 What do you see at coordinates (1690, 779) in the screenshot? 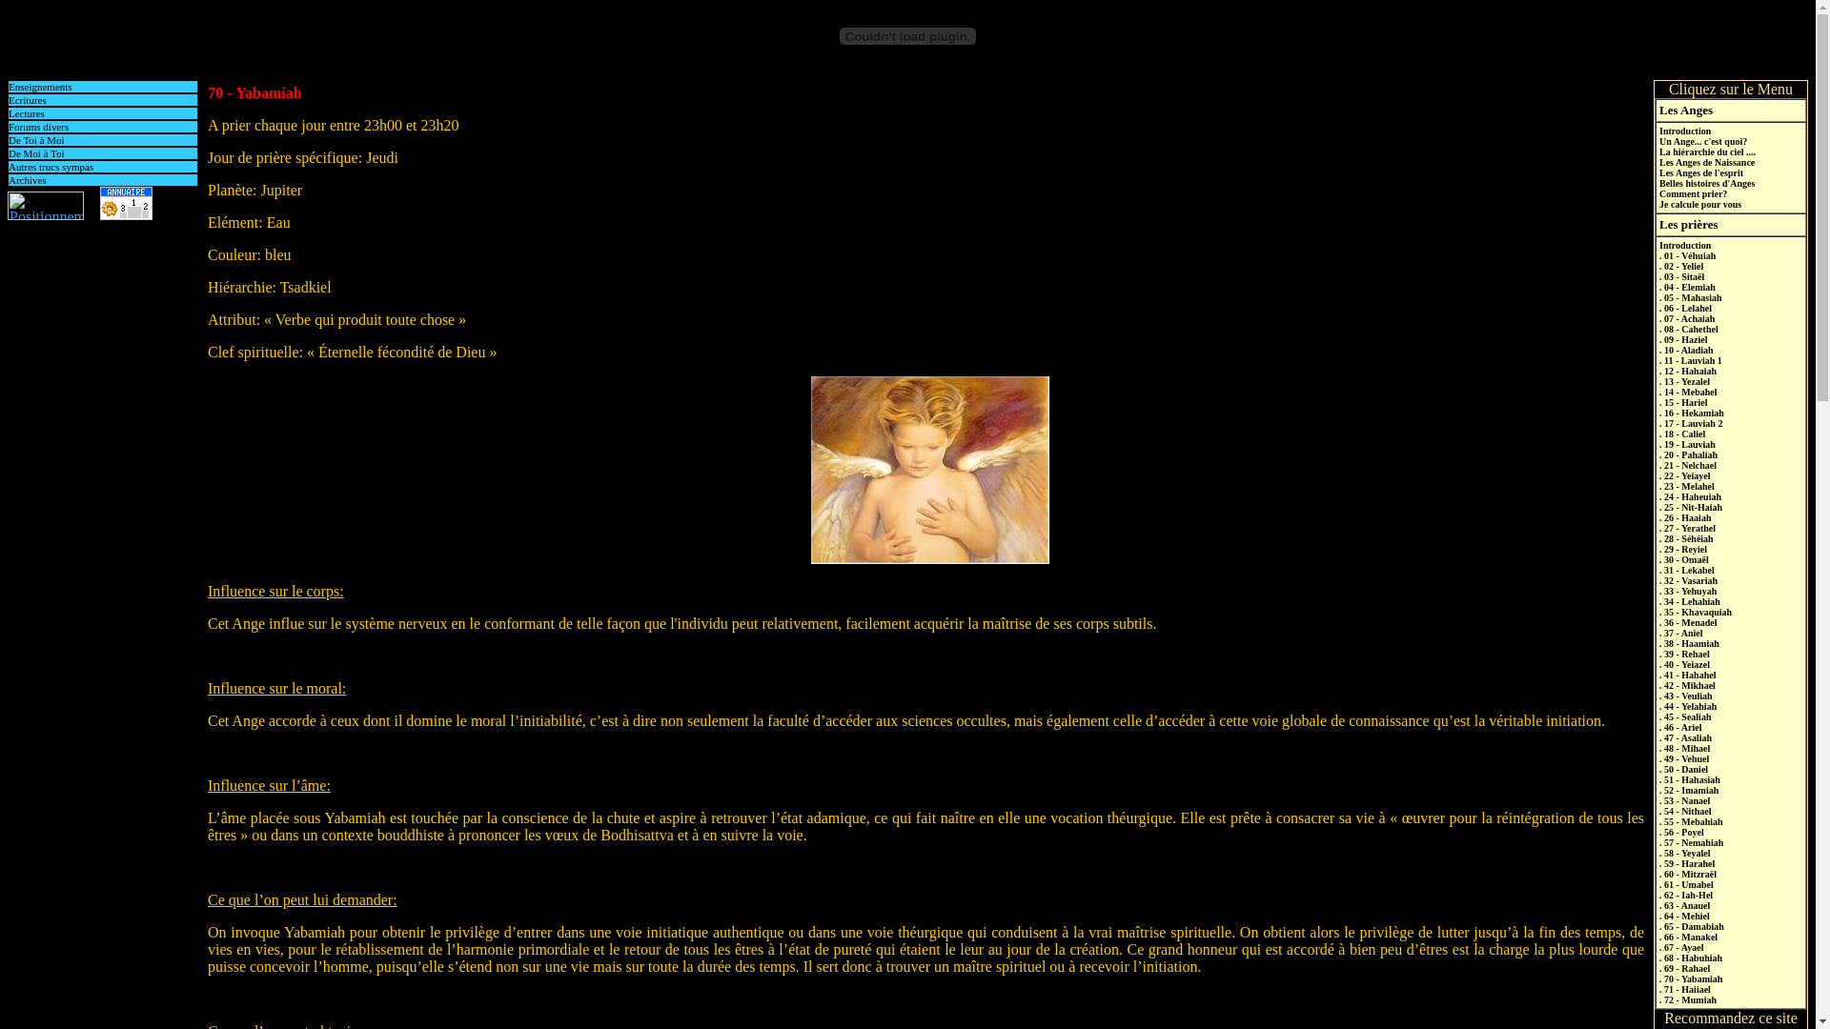
I see `. 51 - Hahasiah` at bounding box center [1690, 779].